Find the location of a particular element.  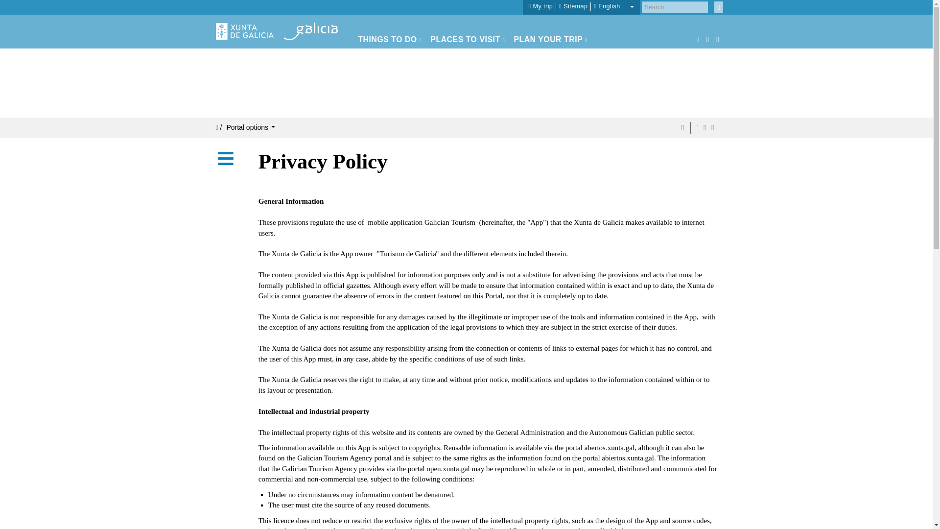

Sitemap is located at coordinates (573, 6).